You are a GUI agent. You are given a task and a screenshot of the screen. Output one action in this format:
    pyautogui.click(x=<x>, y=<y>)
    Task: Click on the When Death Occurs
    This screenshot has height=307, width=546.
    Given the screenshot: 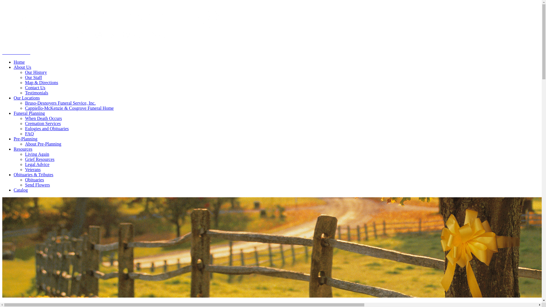 What is the action you would take?
    pyautogui.click(x=44, y=118)
    